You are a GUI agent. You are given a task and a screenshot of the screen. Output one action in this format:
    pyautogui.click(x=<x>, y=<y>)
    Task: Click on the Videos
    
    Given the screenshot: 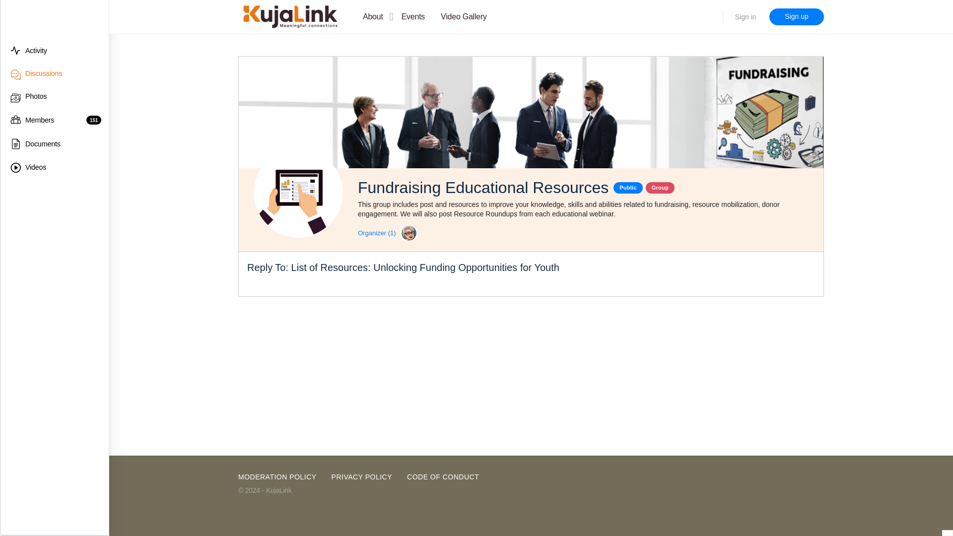 What is the action you would take?
    pyautogui.click(x=53, y=167)
    